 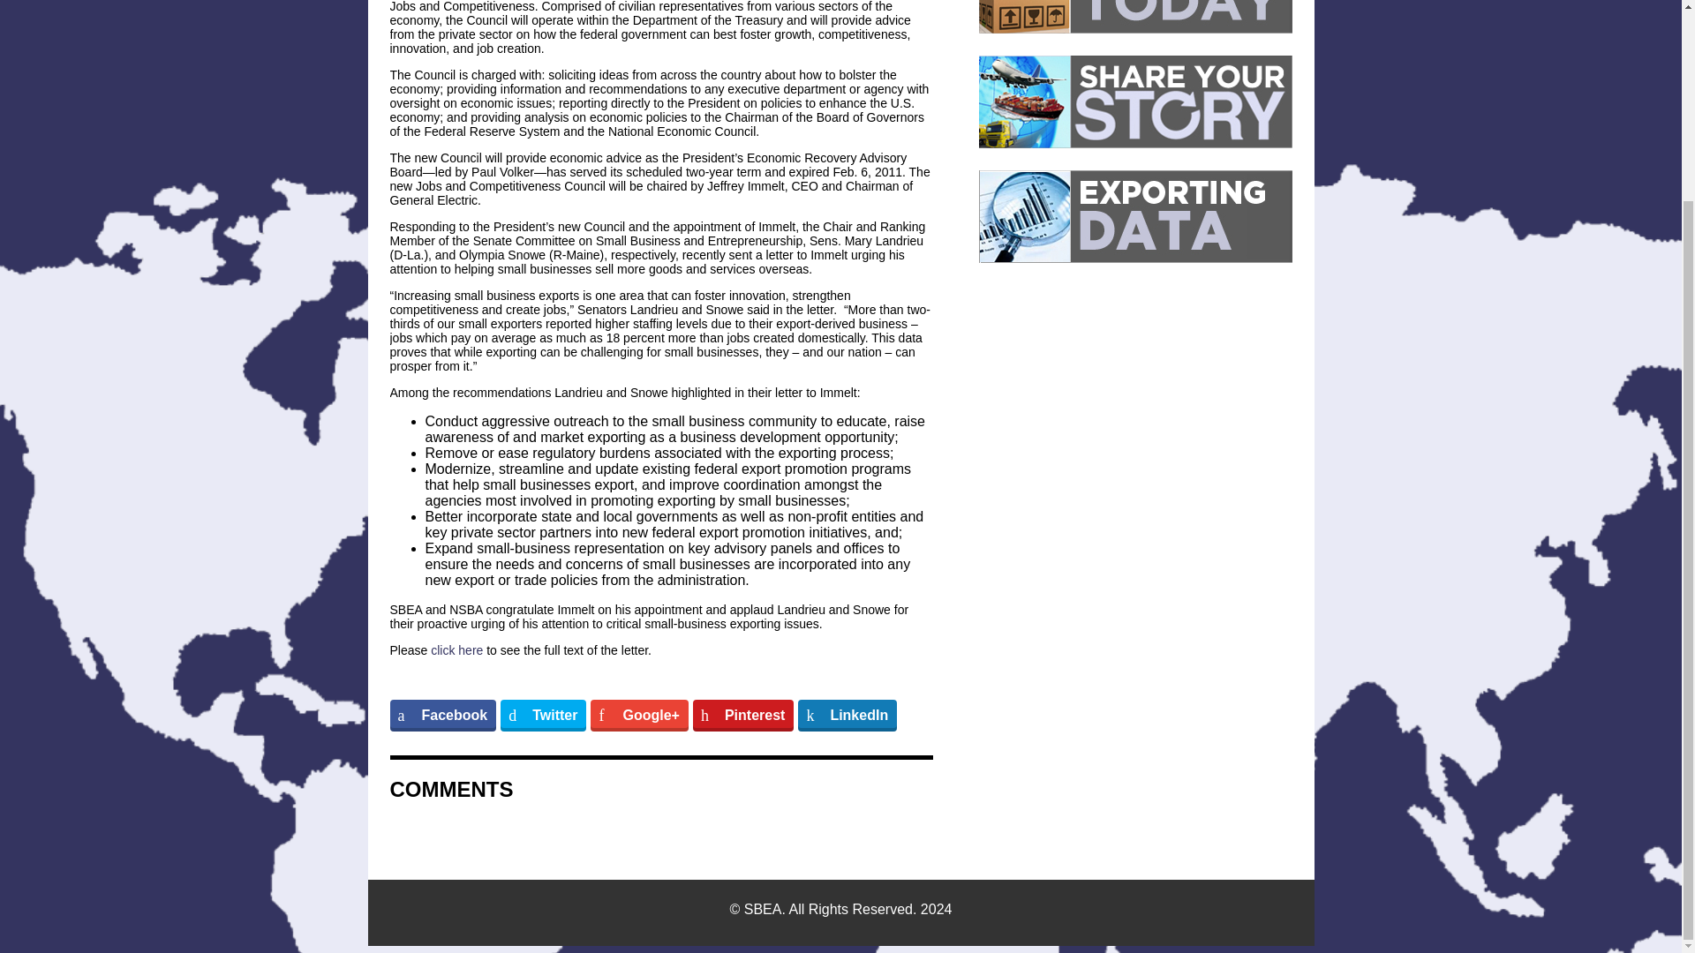 I want to click on Pinterest, so click(x=743, y=715).